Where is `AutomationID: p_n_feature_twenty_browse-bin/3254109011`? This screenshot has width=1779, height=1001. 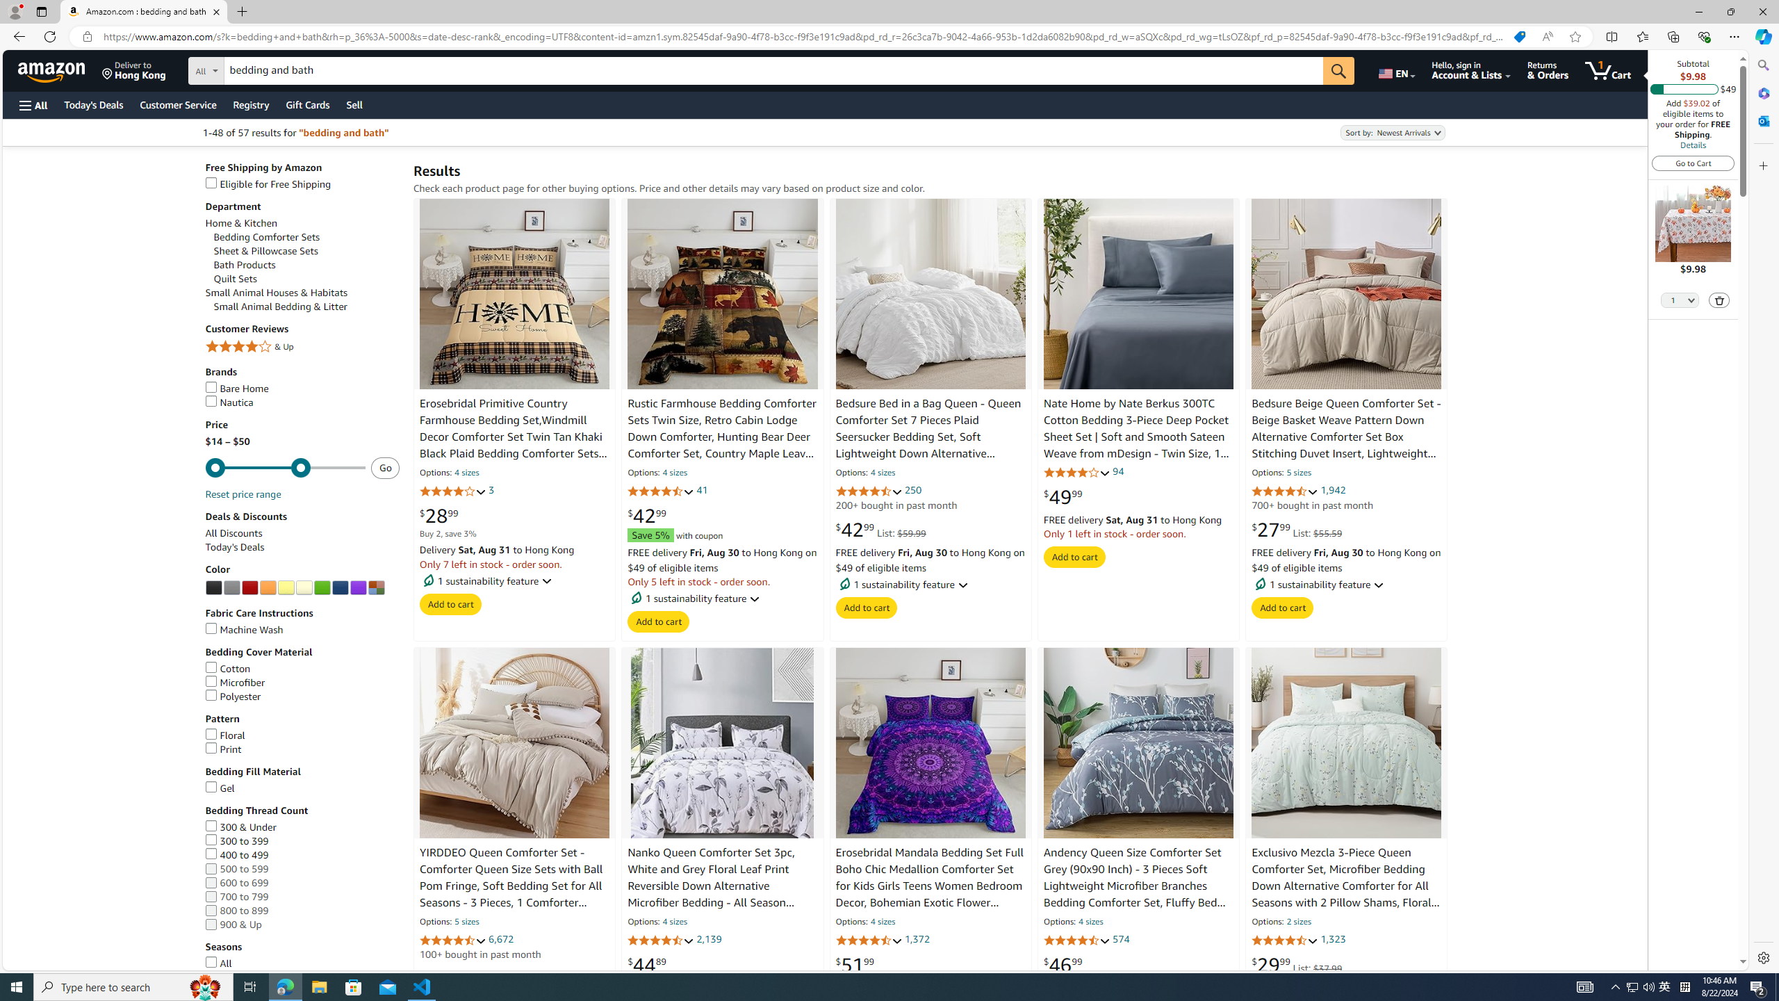
AutomationID: p_n_feature_twenty_browse-bin/3254109011 is located at coordinates (339, 588).